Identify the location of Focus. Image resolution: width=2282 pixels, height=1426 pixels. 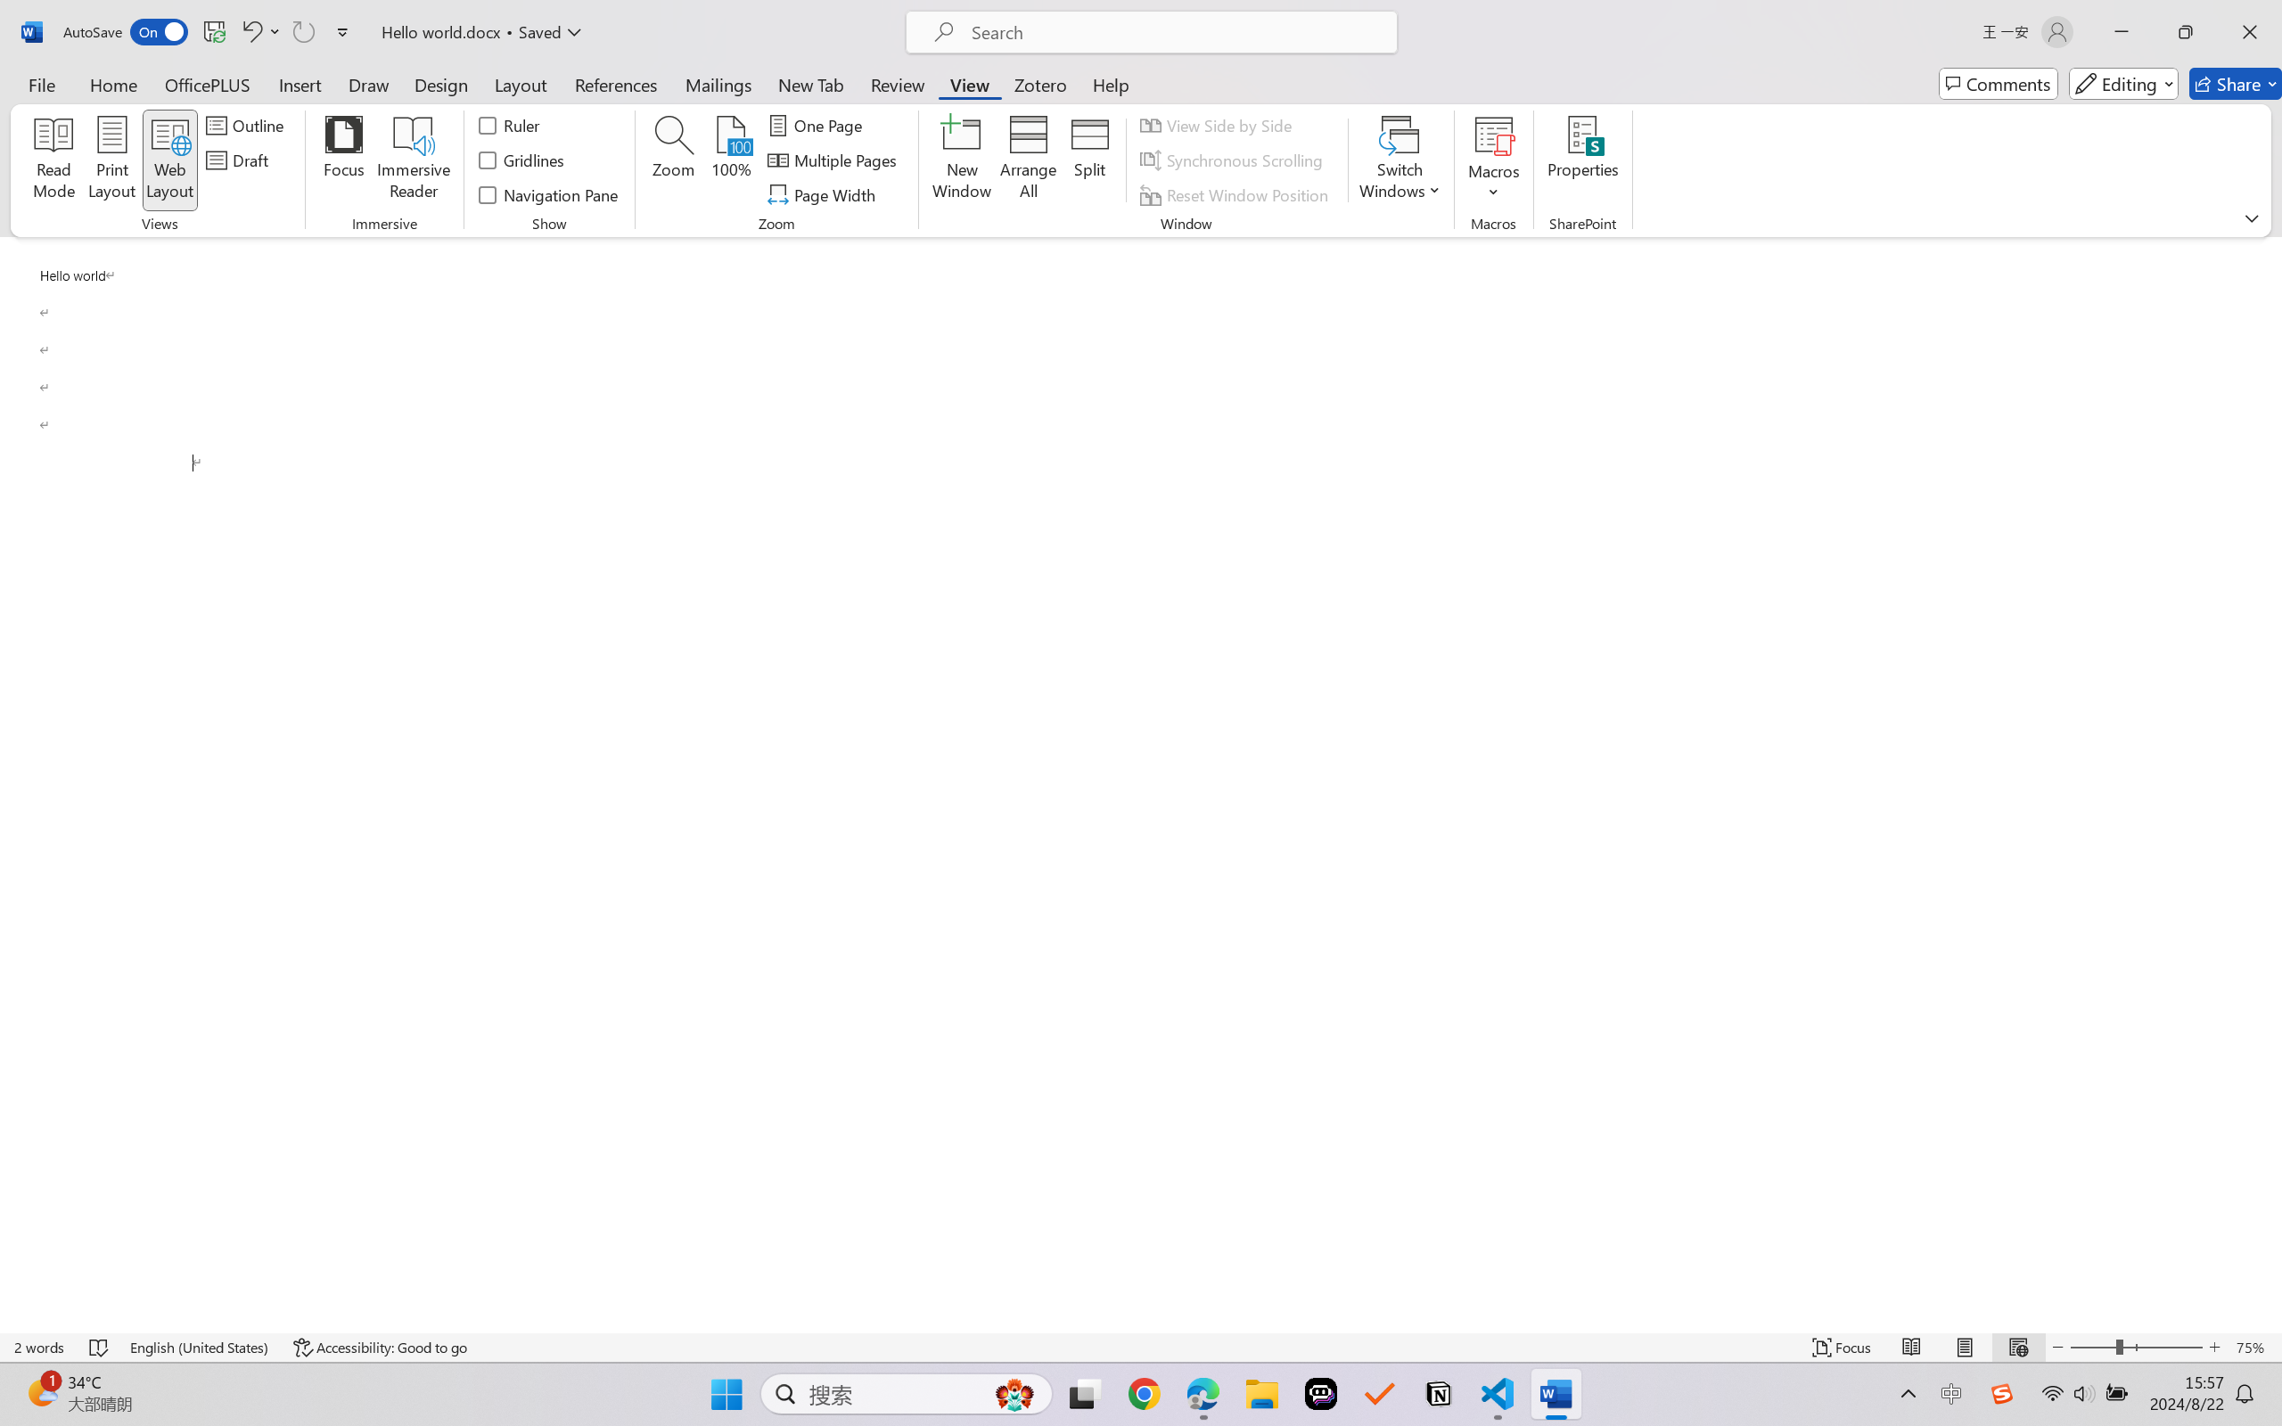
(344, 160).